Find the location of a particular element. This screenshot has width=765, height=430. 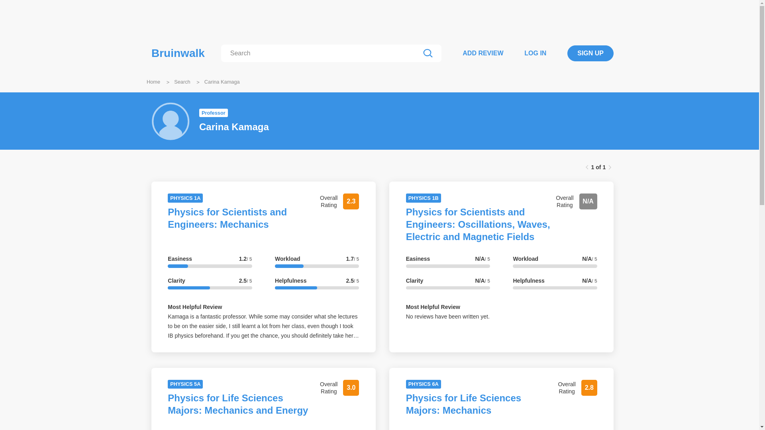

LOG IN is located at coordinates (535, 53).